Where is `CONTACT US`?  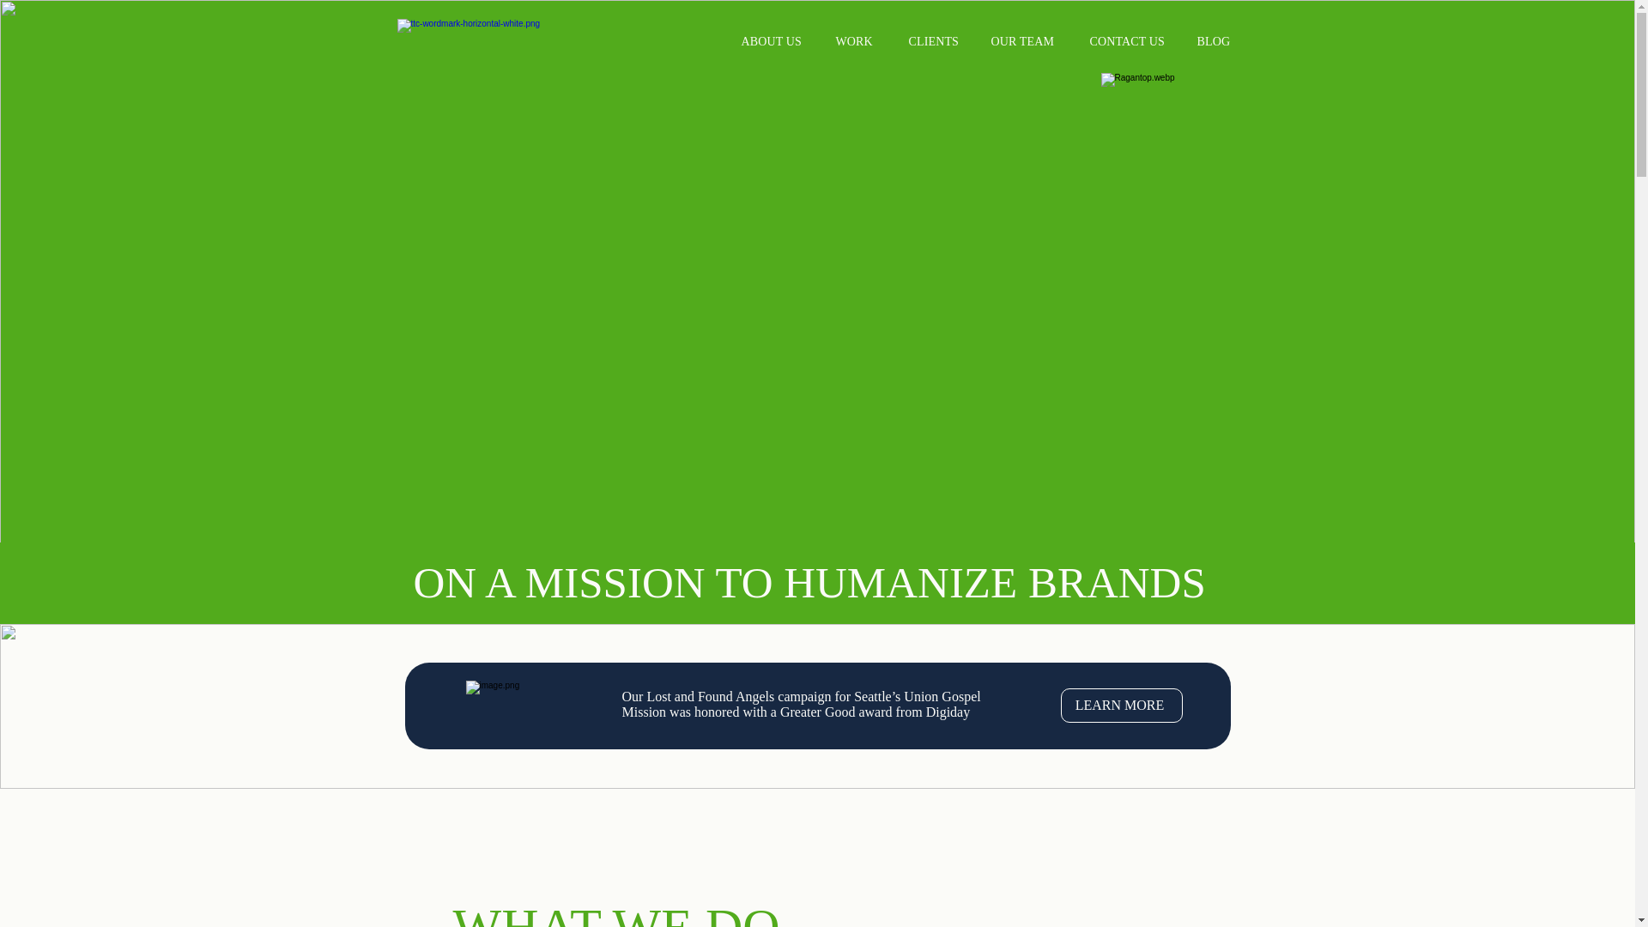
CONTACT US is located at coordinates (1127, 41).